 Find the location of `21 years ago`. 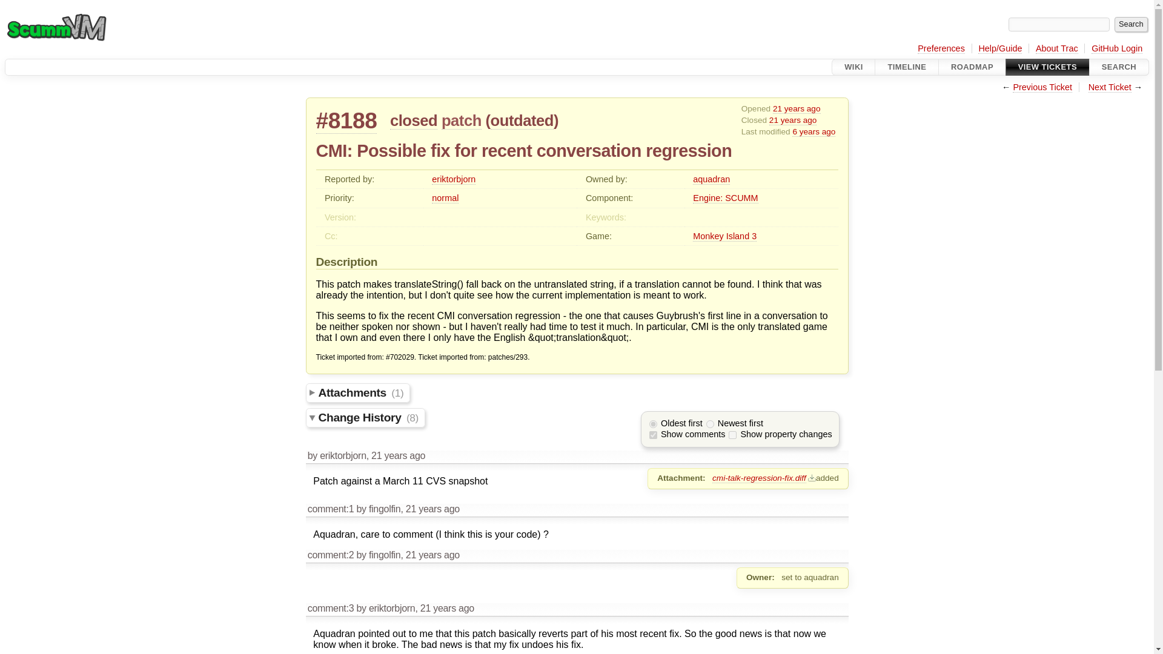

21 years ago is located at coordinates (793, 121).